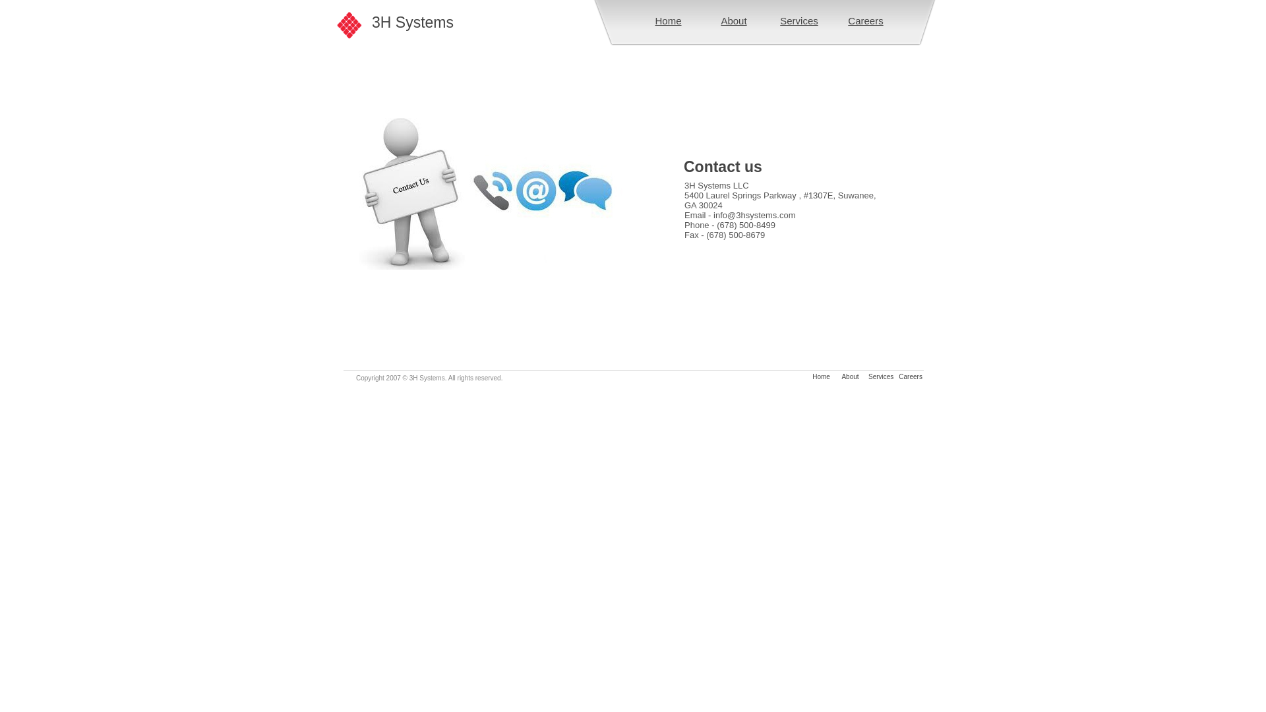  What do you see at coordinates (733, 21) in the screenshot?
I see `About` at bounding box center [733, 21].